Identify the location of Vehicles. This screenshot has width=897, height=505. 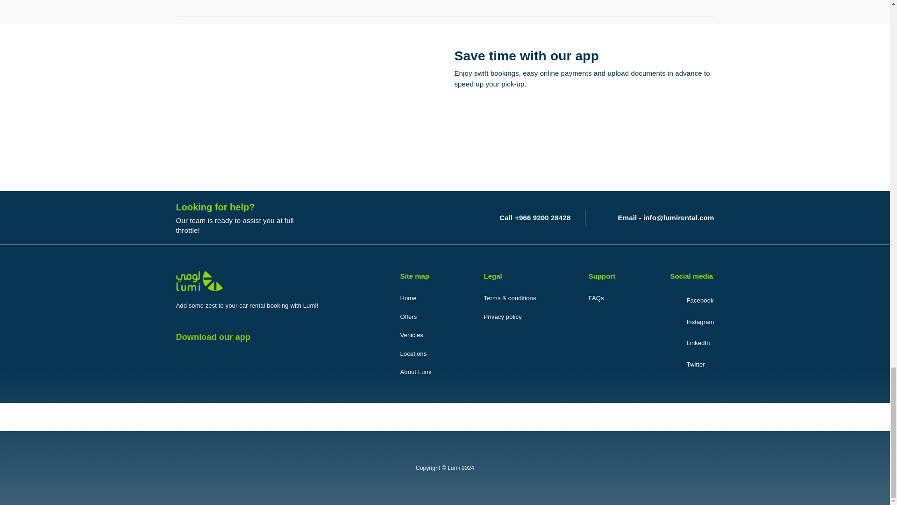
(411, 335).